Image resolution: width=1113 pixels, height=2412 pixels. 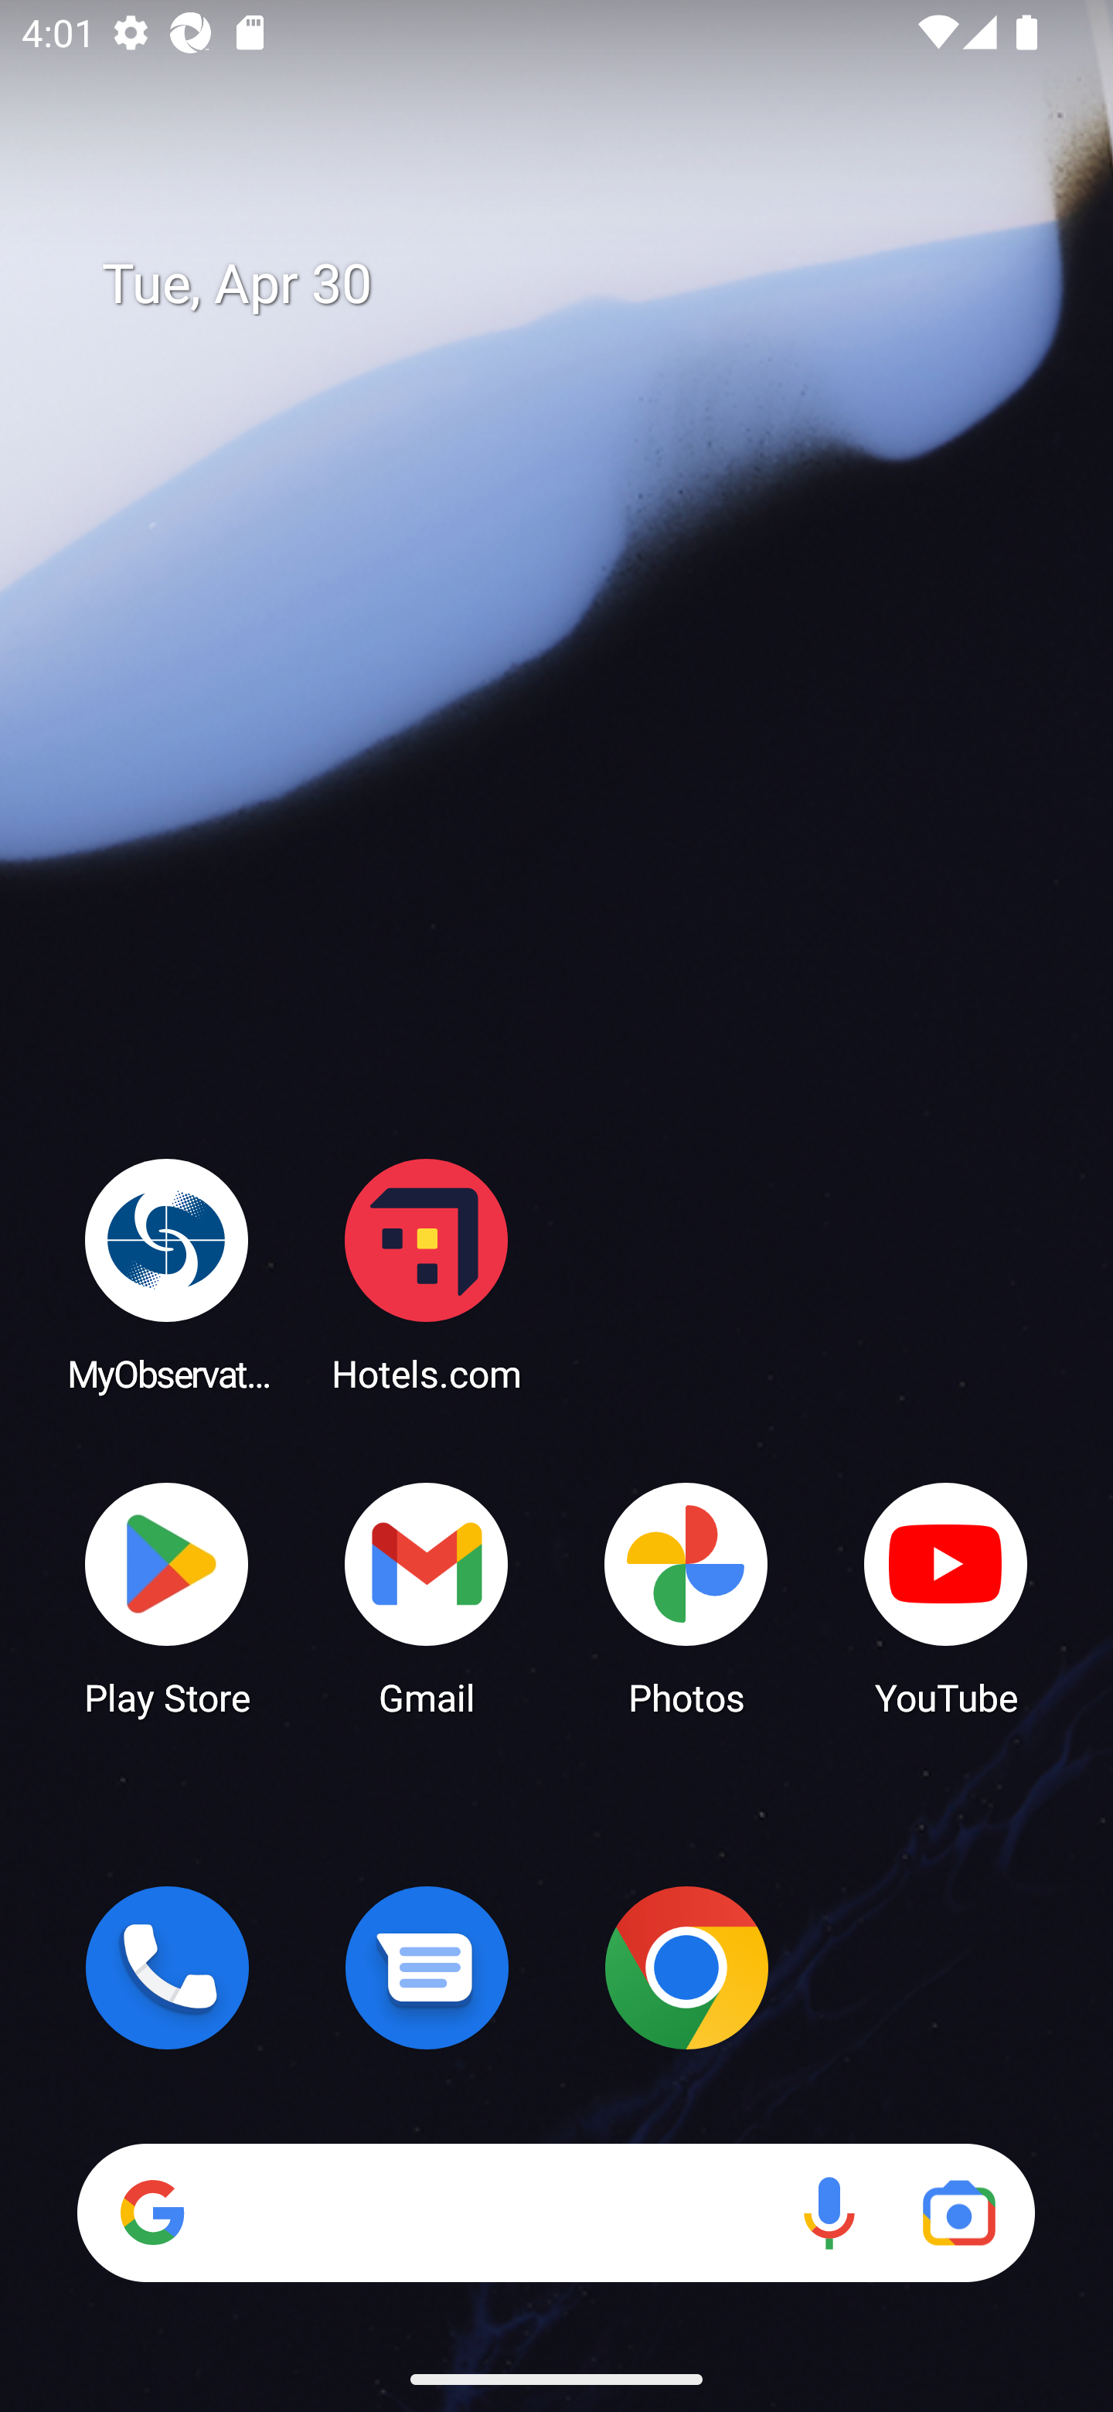 What do you see at coordinates (946, 1597) in the screenshot?
I see `YouTube` at bounding box center [946, 1597].